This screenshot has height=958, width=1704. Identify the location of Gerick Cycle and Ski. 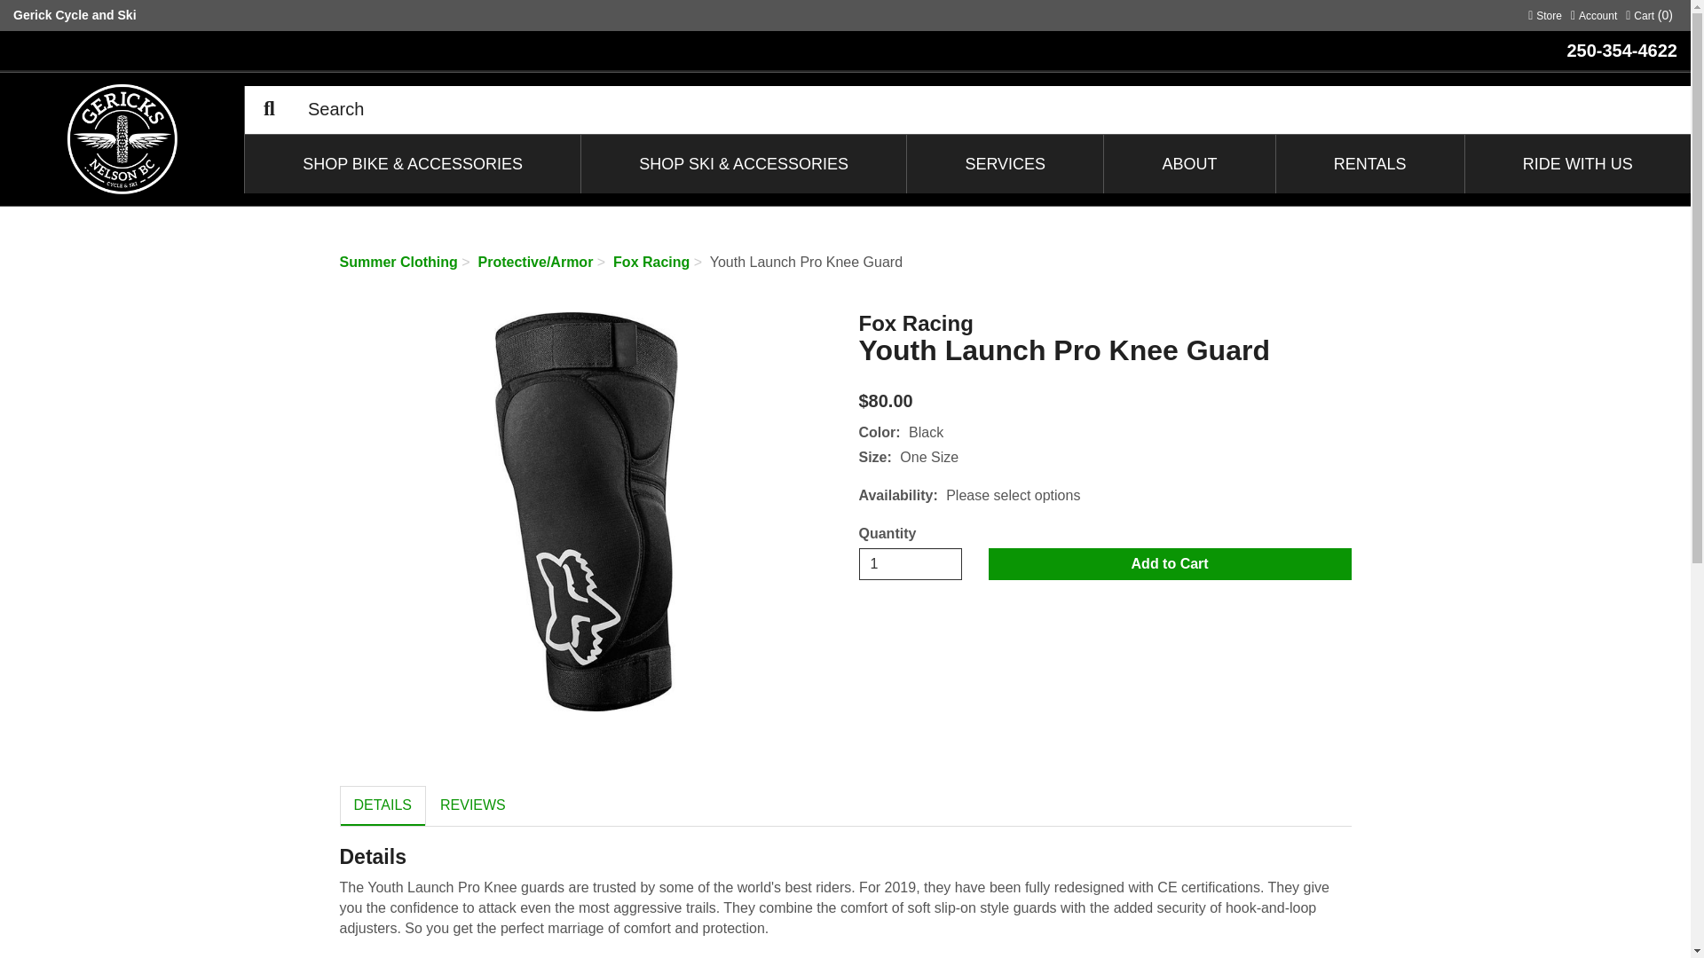
(75, 13).